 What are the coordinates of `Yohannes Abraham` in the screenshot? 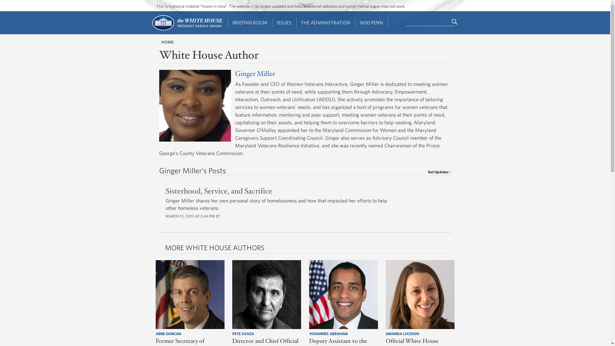 It's located at (343, 295).